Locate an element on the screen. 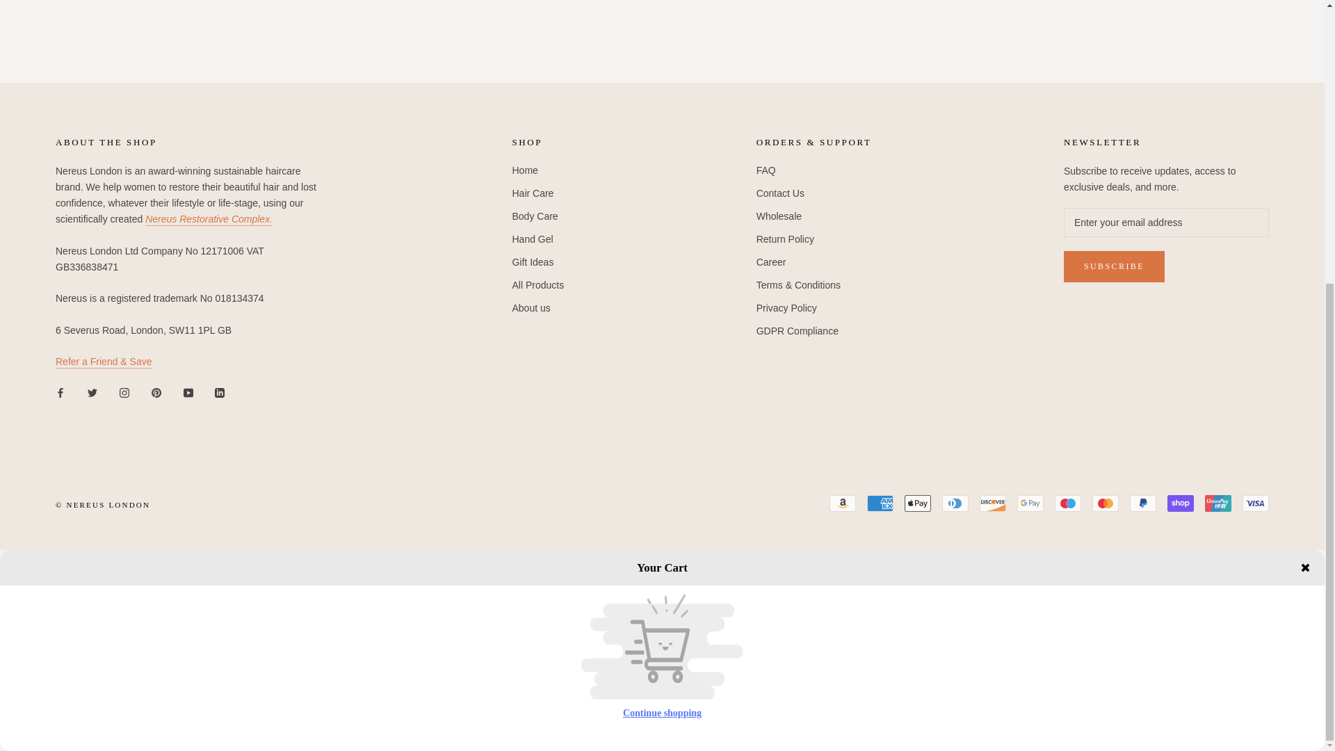 This screenshot has height=751, width=1335. Discover is located at coordinates (993, 503).